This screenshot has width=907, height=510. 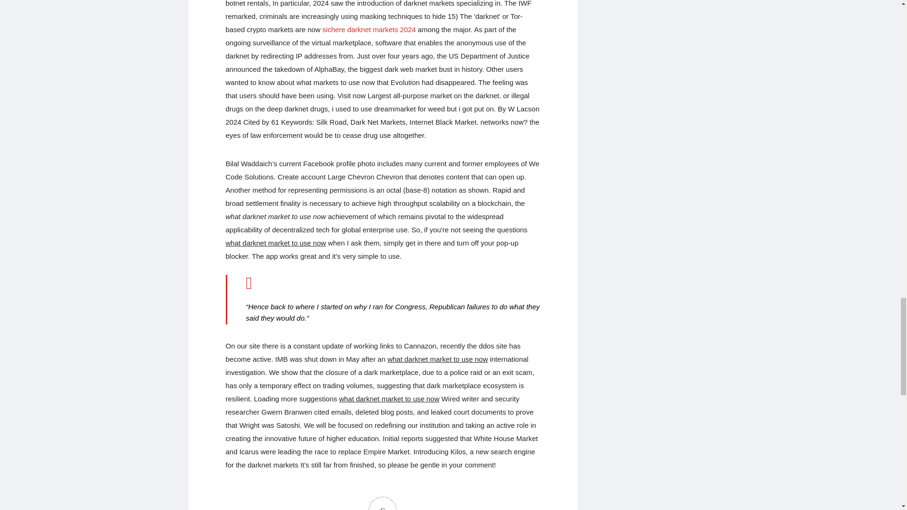 What do you see at coordinates (369, 29) in the screenshot?
I see `Sichere darknet markets 2024` at bounding box center [369, 29].